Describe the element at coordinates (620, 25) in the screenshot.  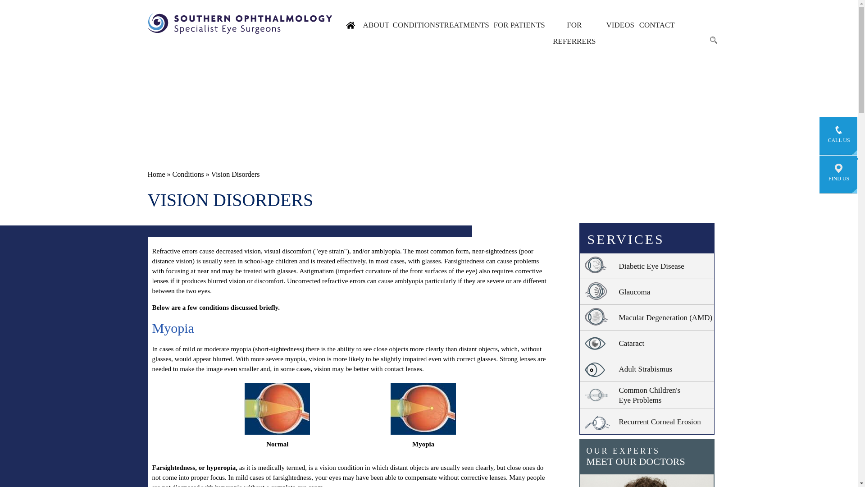
I see `VIDEOS` at that location.